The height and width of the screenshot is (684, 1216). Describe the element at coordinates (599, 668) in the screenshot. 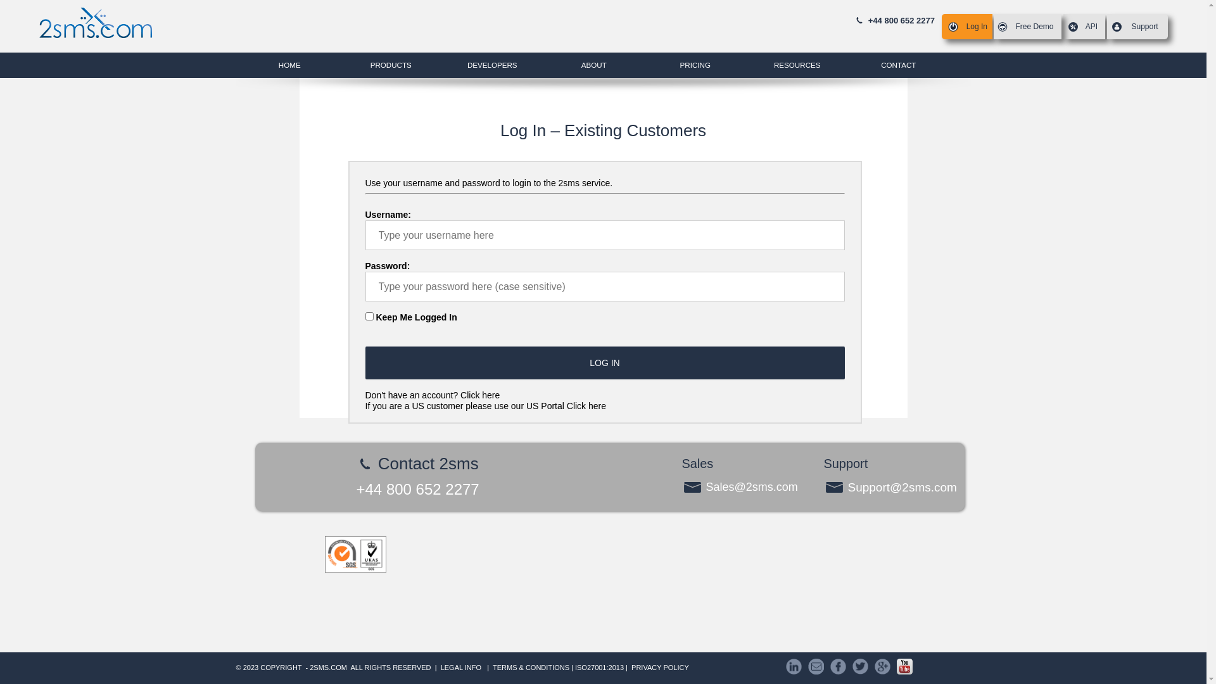

I see `ISO27001:2013` at that location.